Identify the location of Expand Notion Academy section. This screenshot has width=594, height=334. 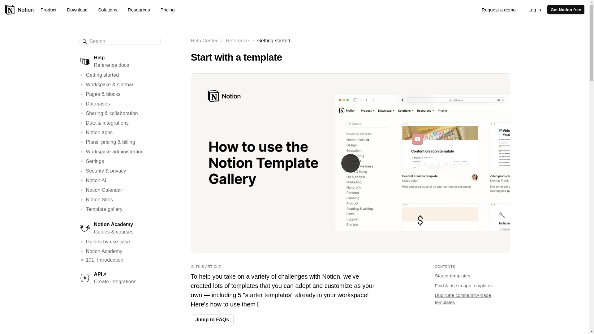
(82, 251).